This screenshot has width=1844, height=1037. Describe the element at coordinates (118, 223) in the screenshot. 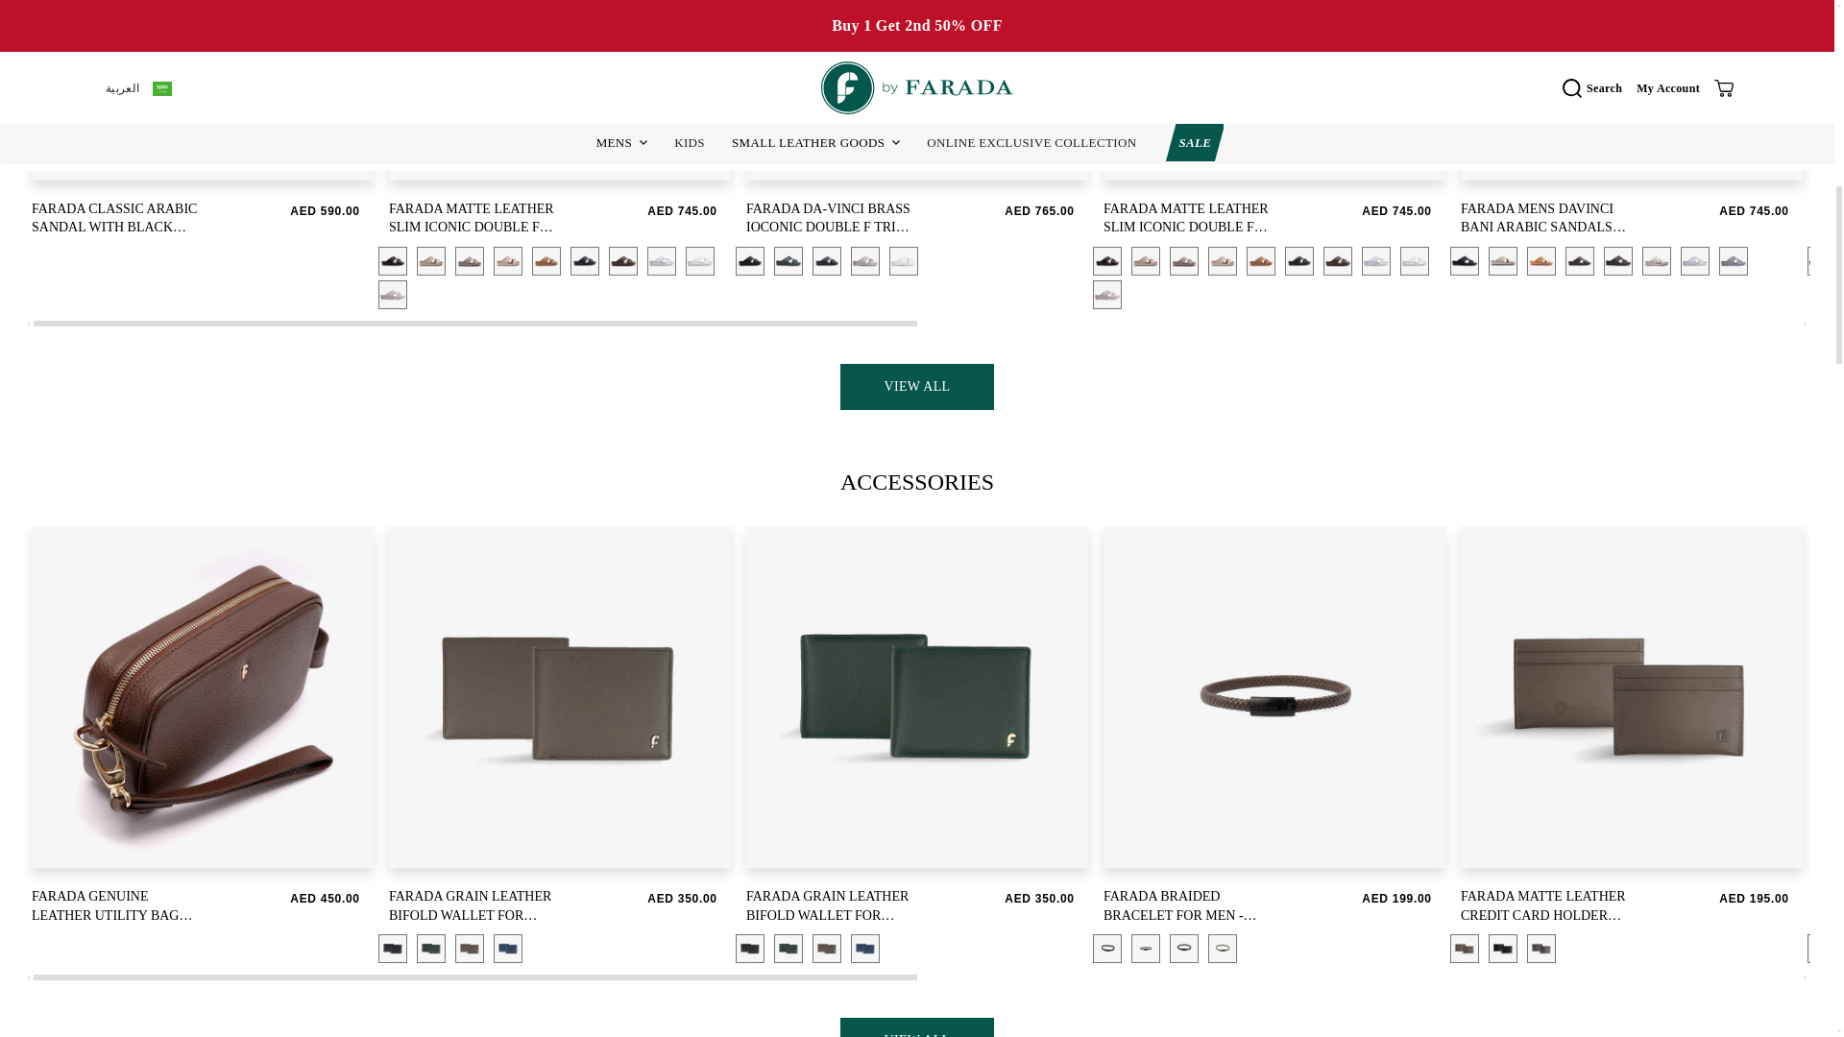

I see `FARADA CLASSIC ARABIC SANDAL WITH BLACK SOLE BLACK` at that location.